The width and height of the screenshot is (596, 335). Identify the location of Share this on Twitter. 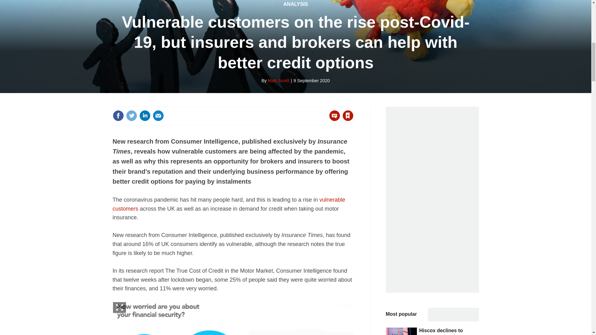
(131, 115).